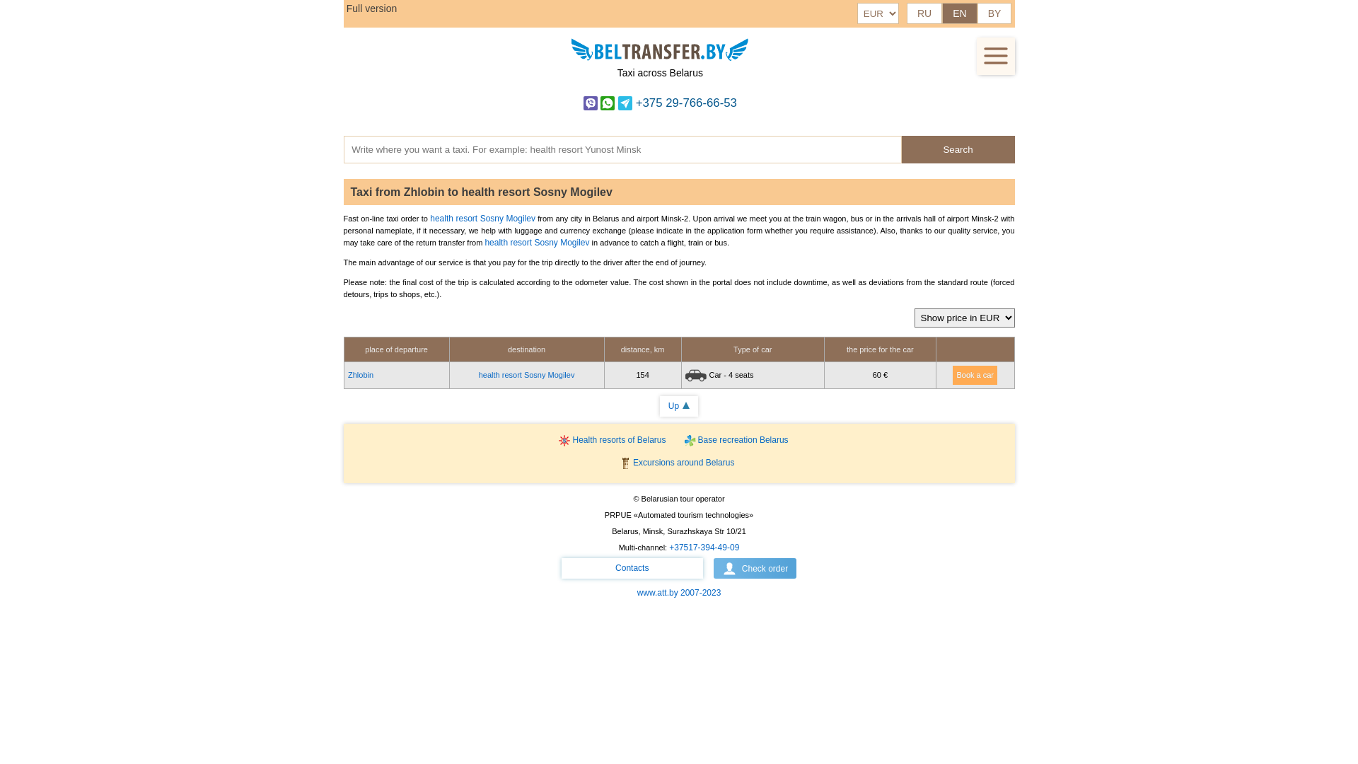 Image resolution: width=1358 pixels, height=764 pixels. Describe the element at coordinates (537, 243) in the screenshot. I see `health resort Sosny Mogilev` at that location.